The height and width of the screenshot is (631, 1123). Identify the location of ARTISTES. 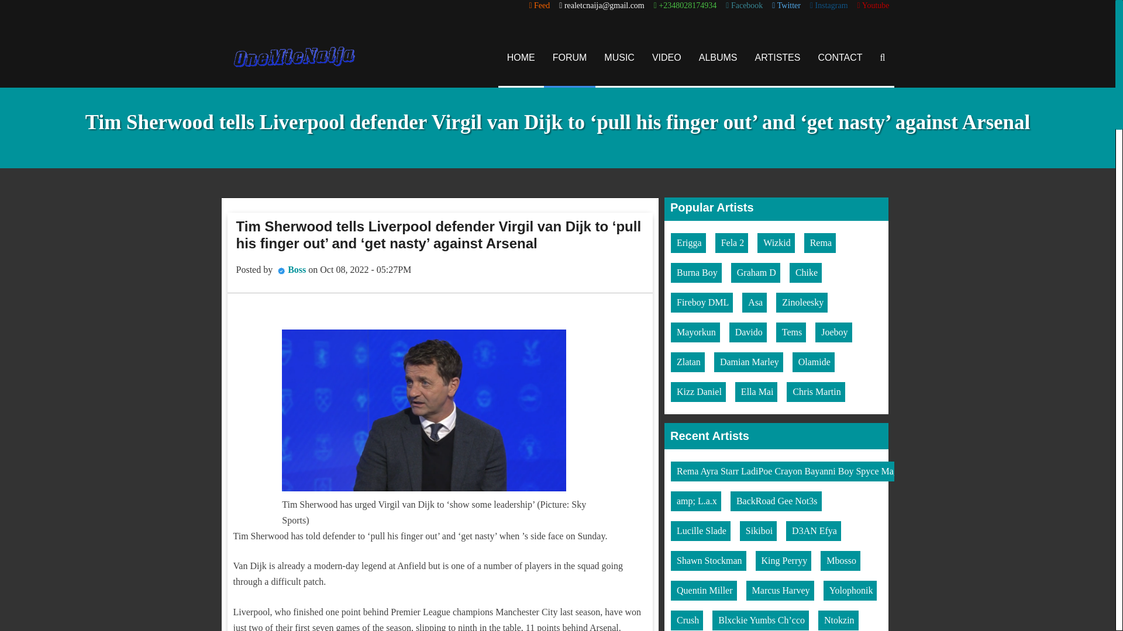
(778, 57).